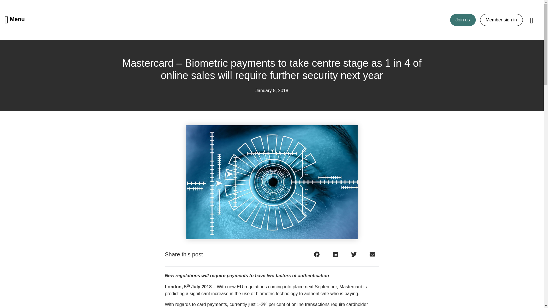  Describe the element at coordinates (501, 19) in the screenshot. I see `Member sign in` at that location.